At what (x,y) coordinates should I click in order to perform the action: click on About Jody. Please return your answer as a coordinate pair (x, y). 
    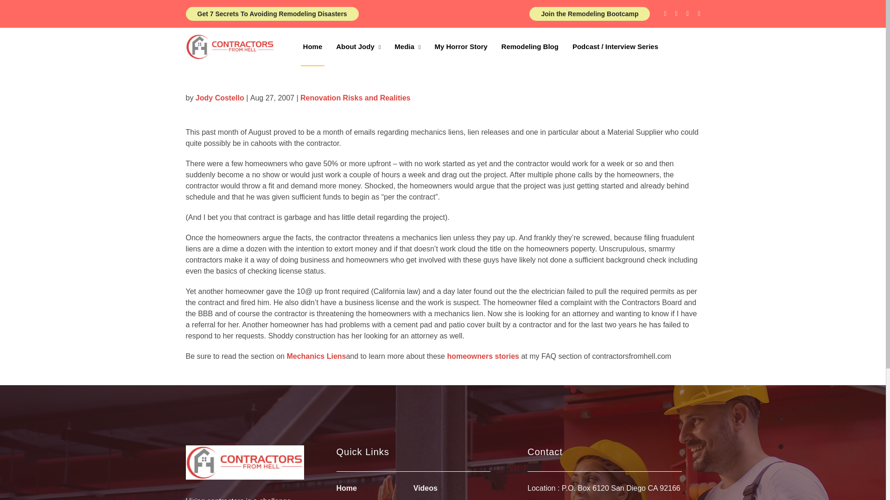
    Looking at the image, I should click on (358, 47).